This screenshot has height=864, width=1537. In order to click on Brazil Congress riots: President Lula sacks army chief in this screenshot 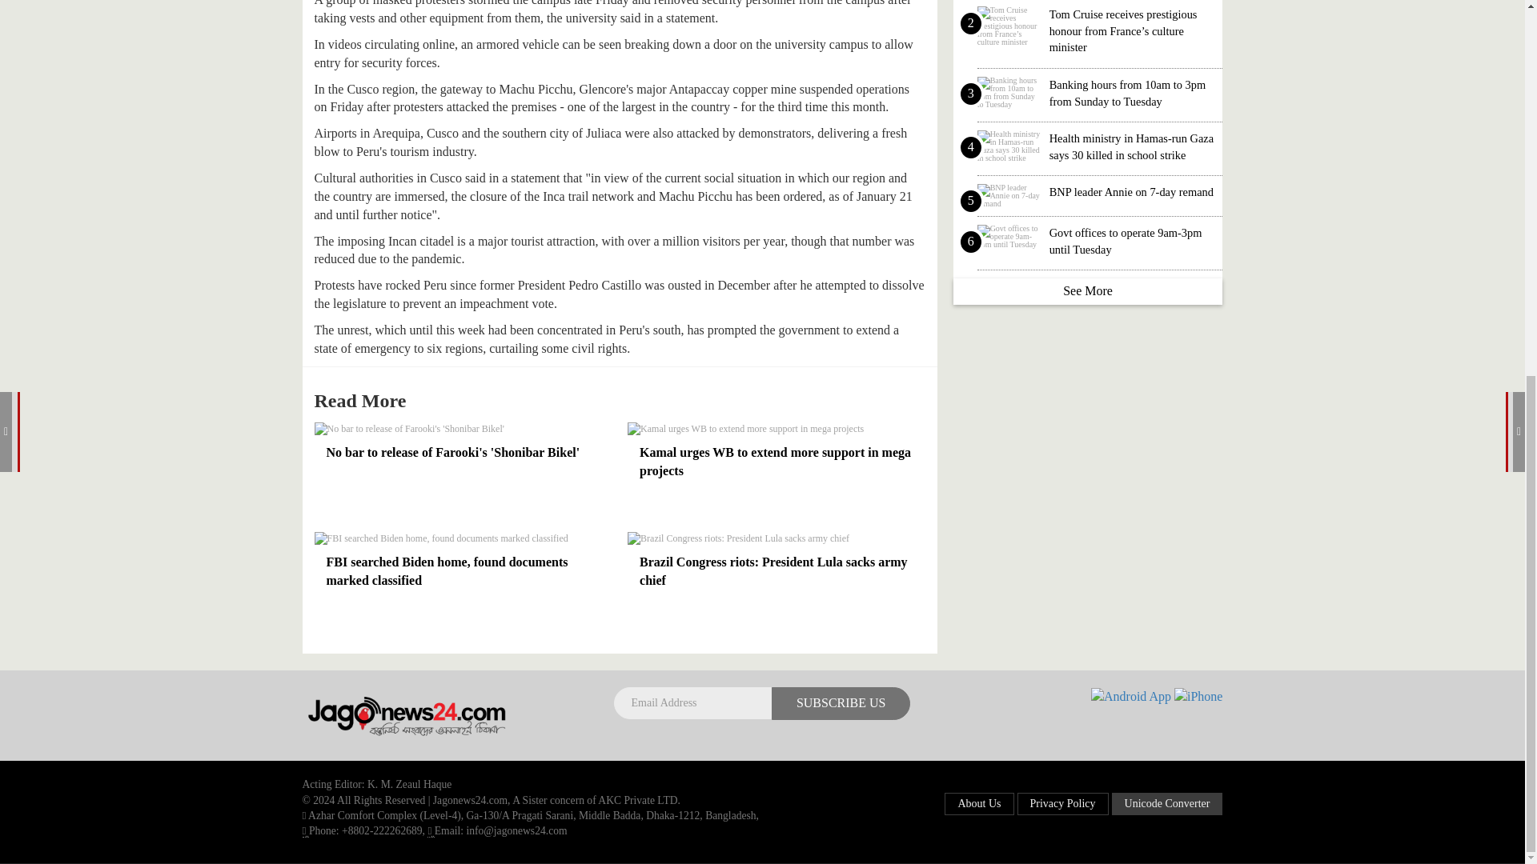, I will do `click(776, 571)`.